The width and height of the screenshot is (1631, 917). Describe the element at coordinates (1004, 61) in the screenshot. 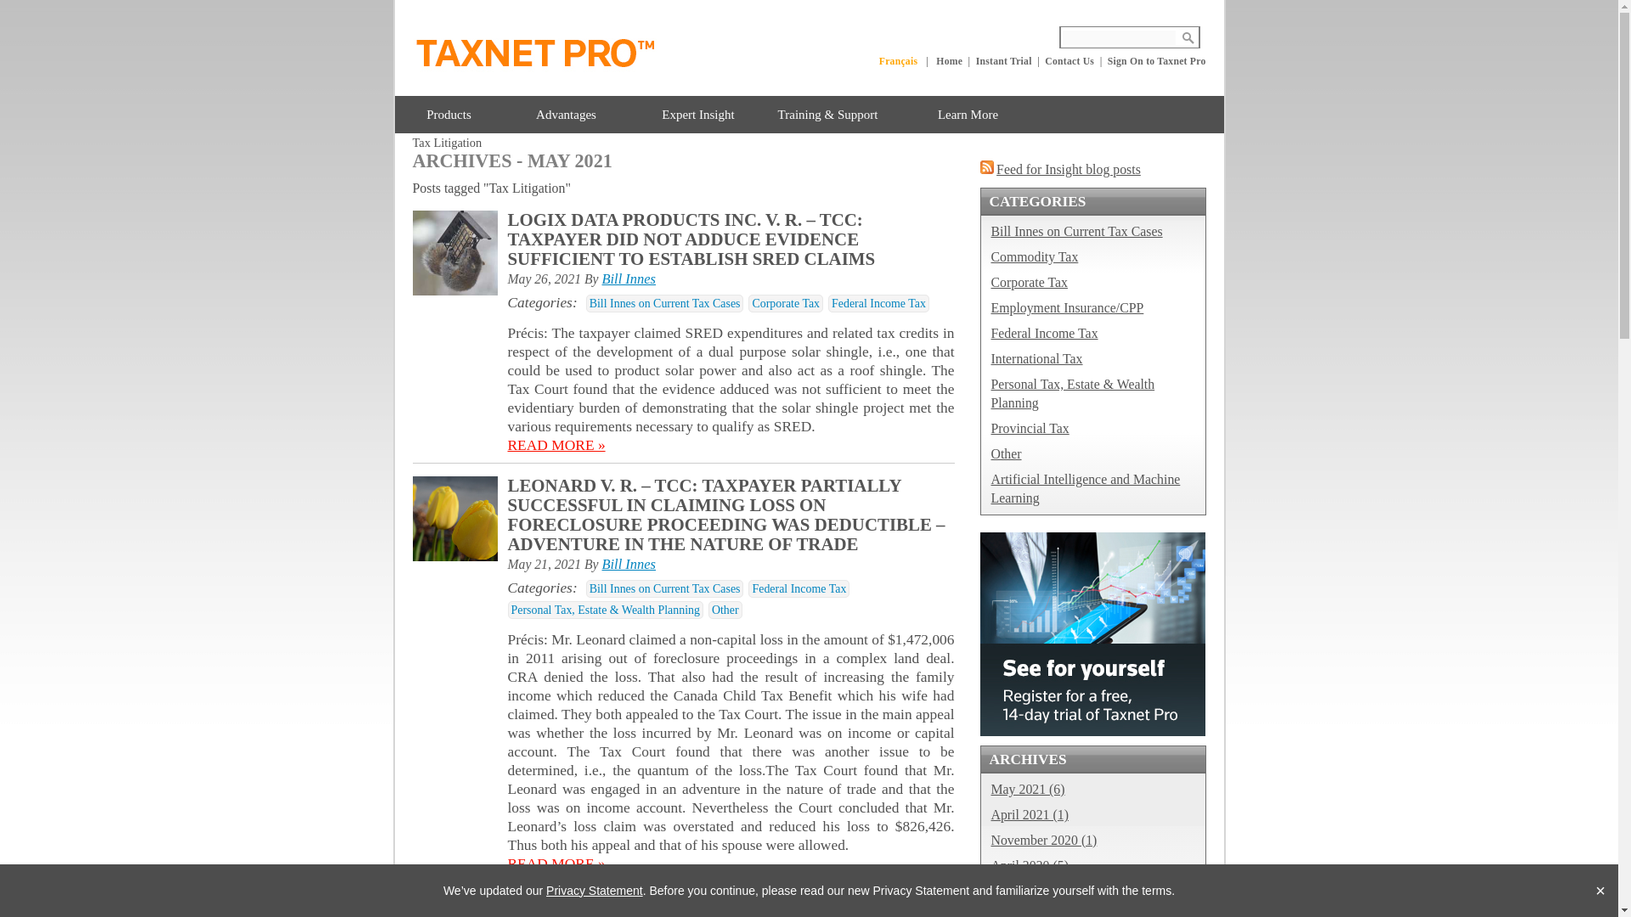

I see `Instant Trial` at that location.